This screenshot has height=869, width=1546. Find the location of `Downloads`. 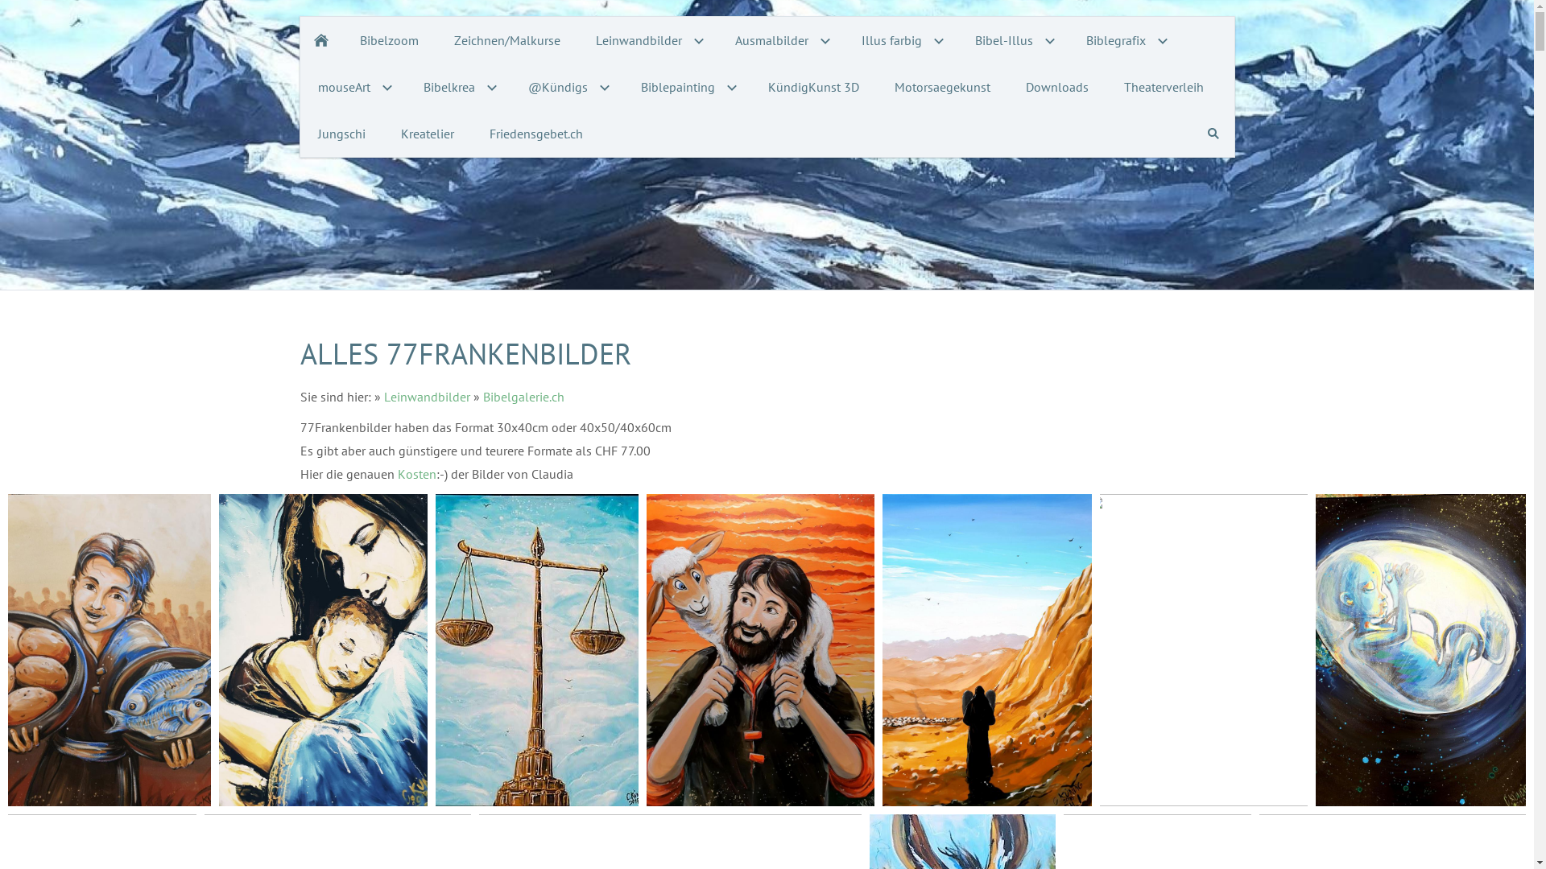

Downloads is located at coordinates (1057, 87).